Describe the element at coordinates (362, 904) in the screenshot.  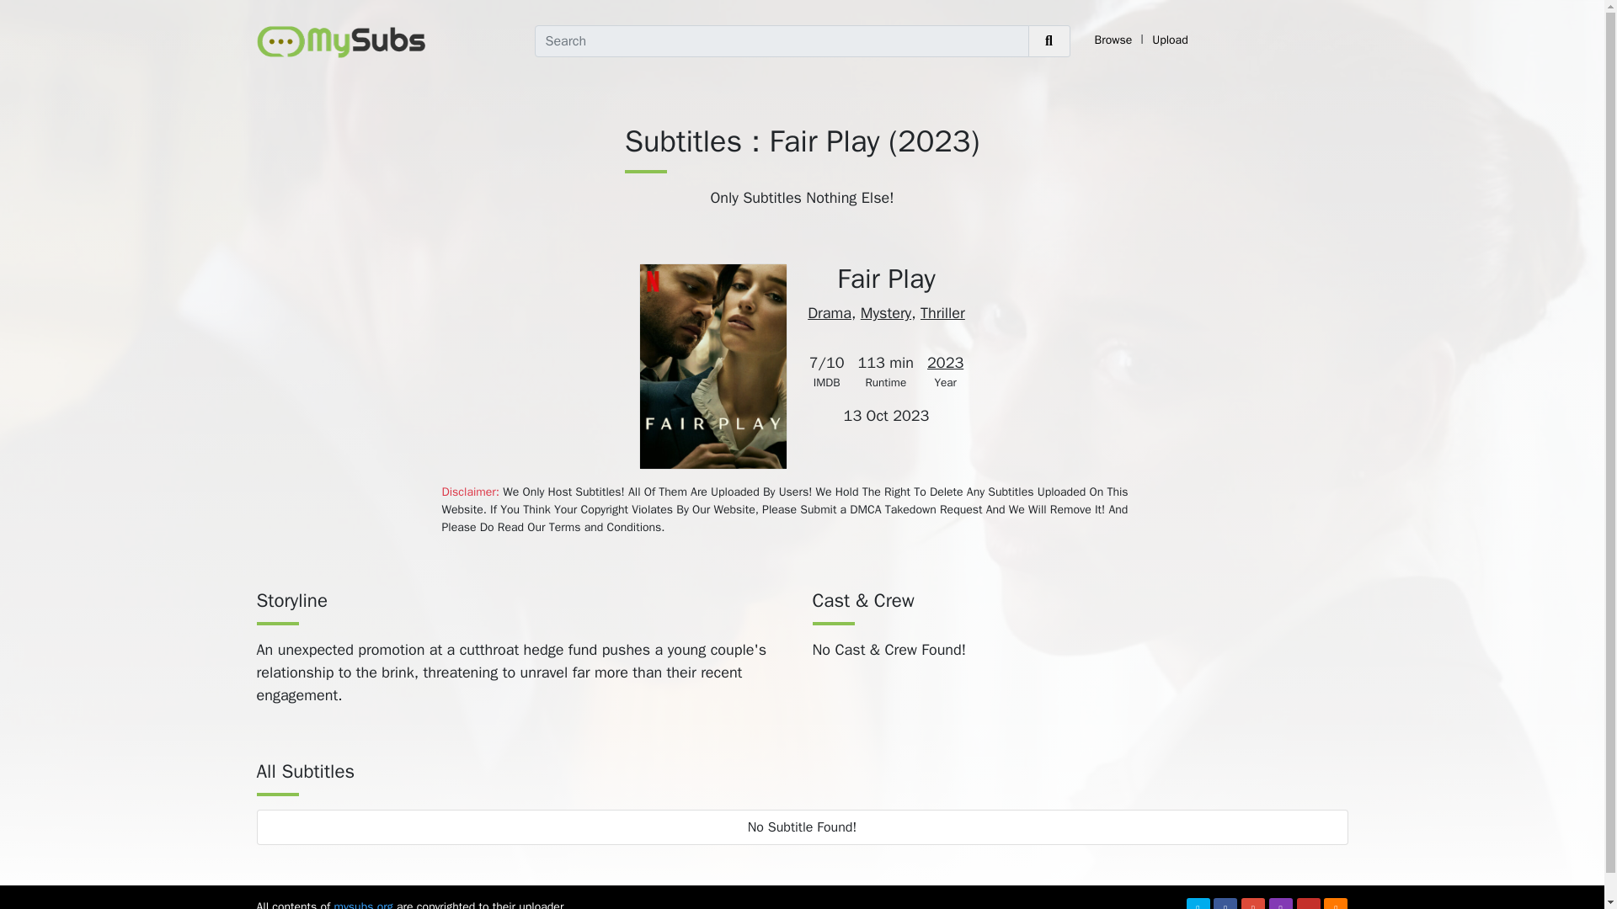
I see `mysubs.org` at that location.